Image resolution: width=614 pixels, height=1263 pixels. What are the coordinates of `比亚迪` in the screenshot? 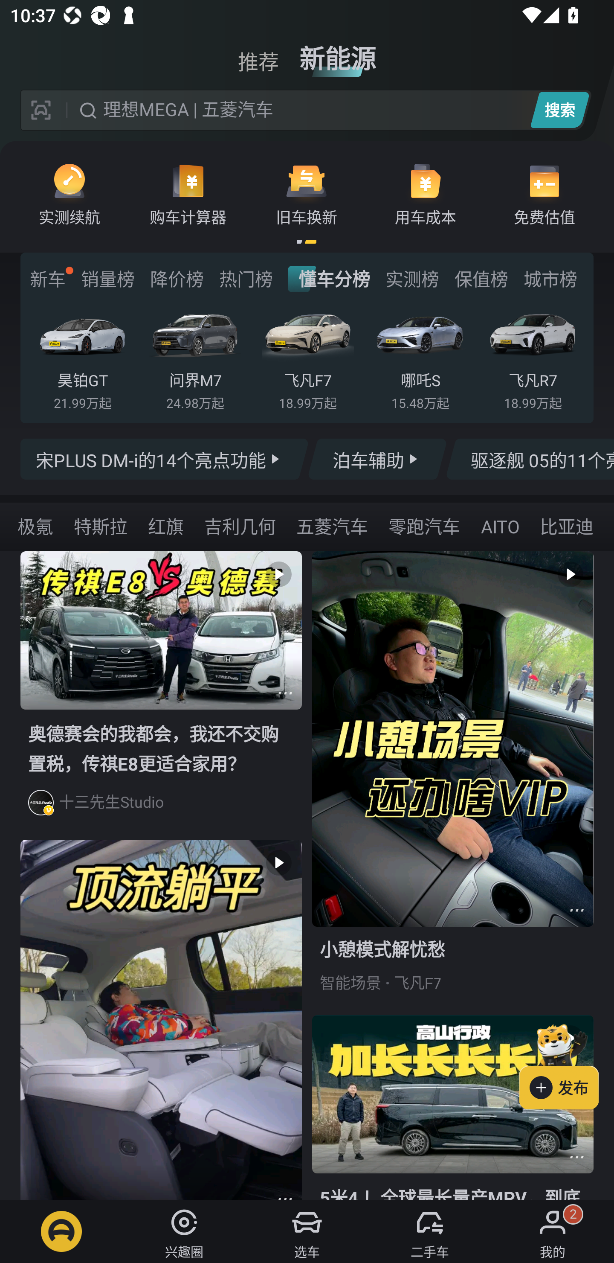 It's located at (566, 526).